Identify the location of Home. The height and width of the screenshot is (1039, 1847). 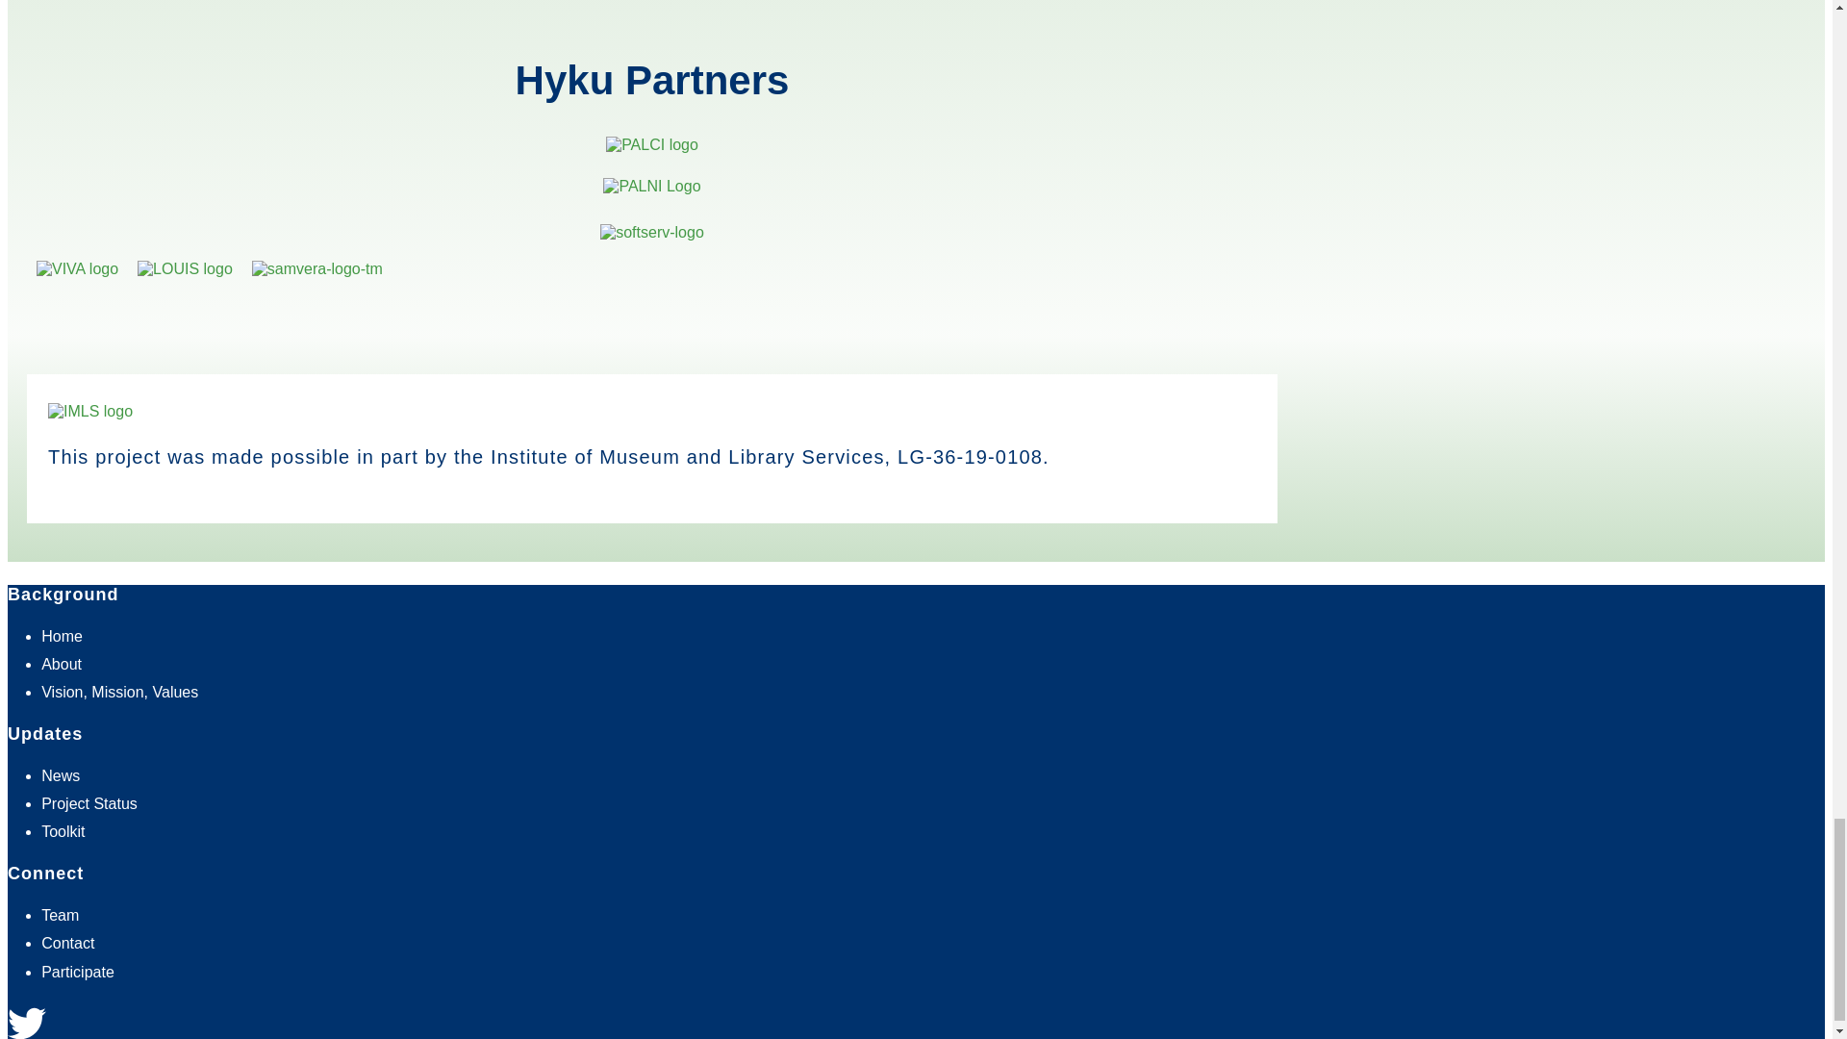
(62, 636).